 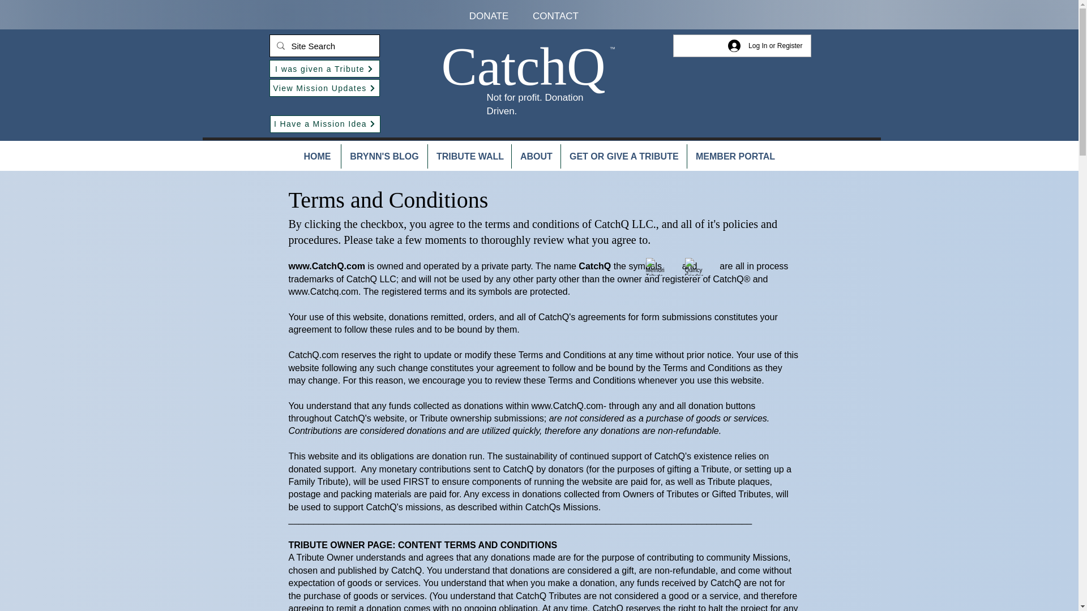 I want to click on View Mission Updates, so click(x=324, y=88).